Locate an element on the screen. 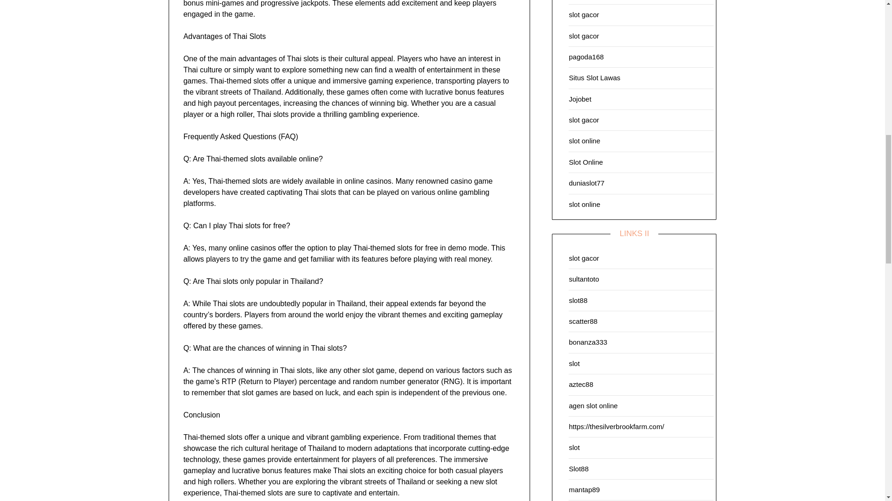  slot online is located at coordinates (584, 141).